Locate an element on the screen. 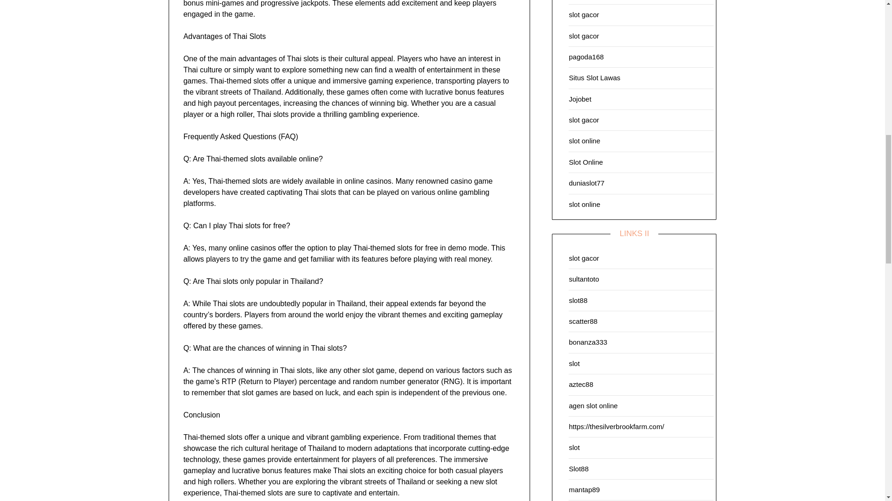  slot online is located at coordinates (584, 141).